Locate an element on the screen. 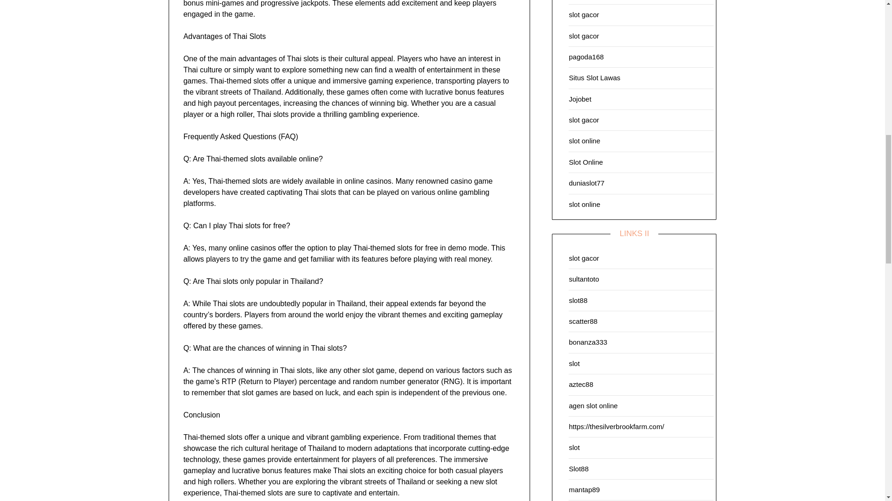  slot online is located at coordinates (584, 141).